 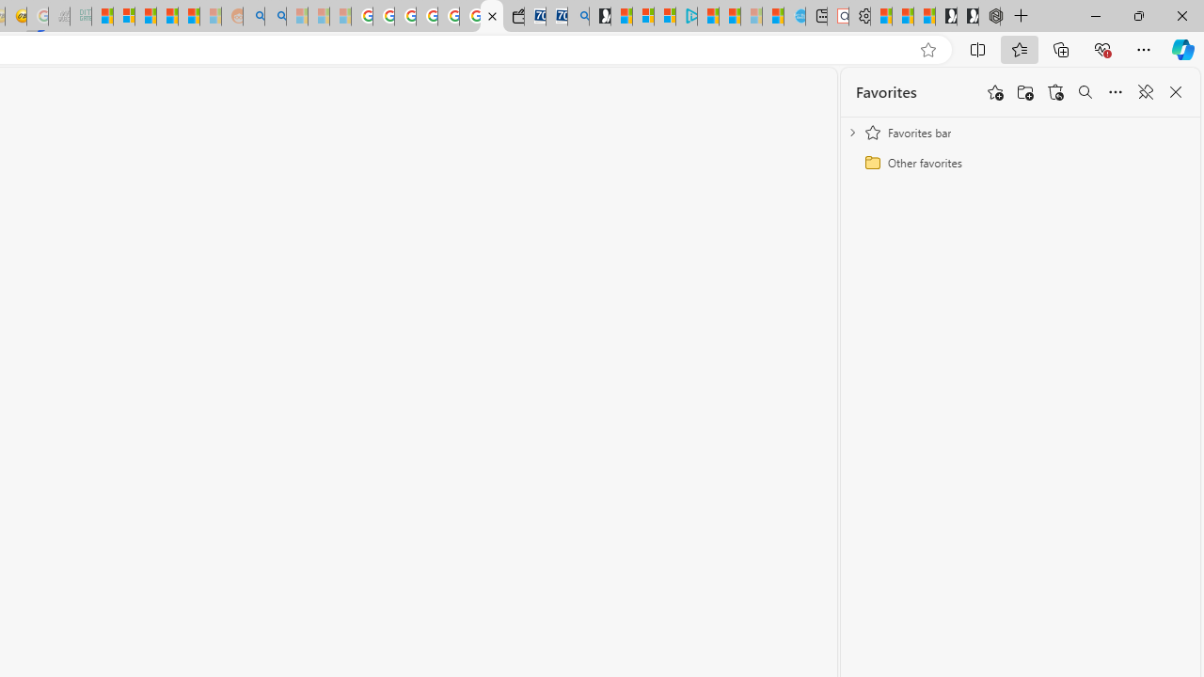 I want to click on DITOGAMES AG Imprint - Sleeping, so click(x=81, y=17).